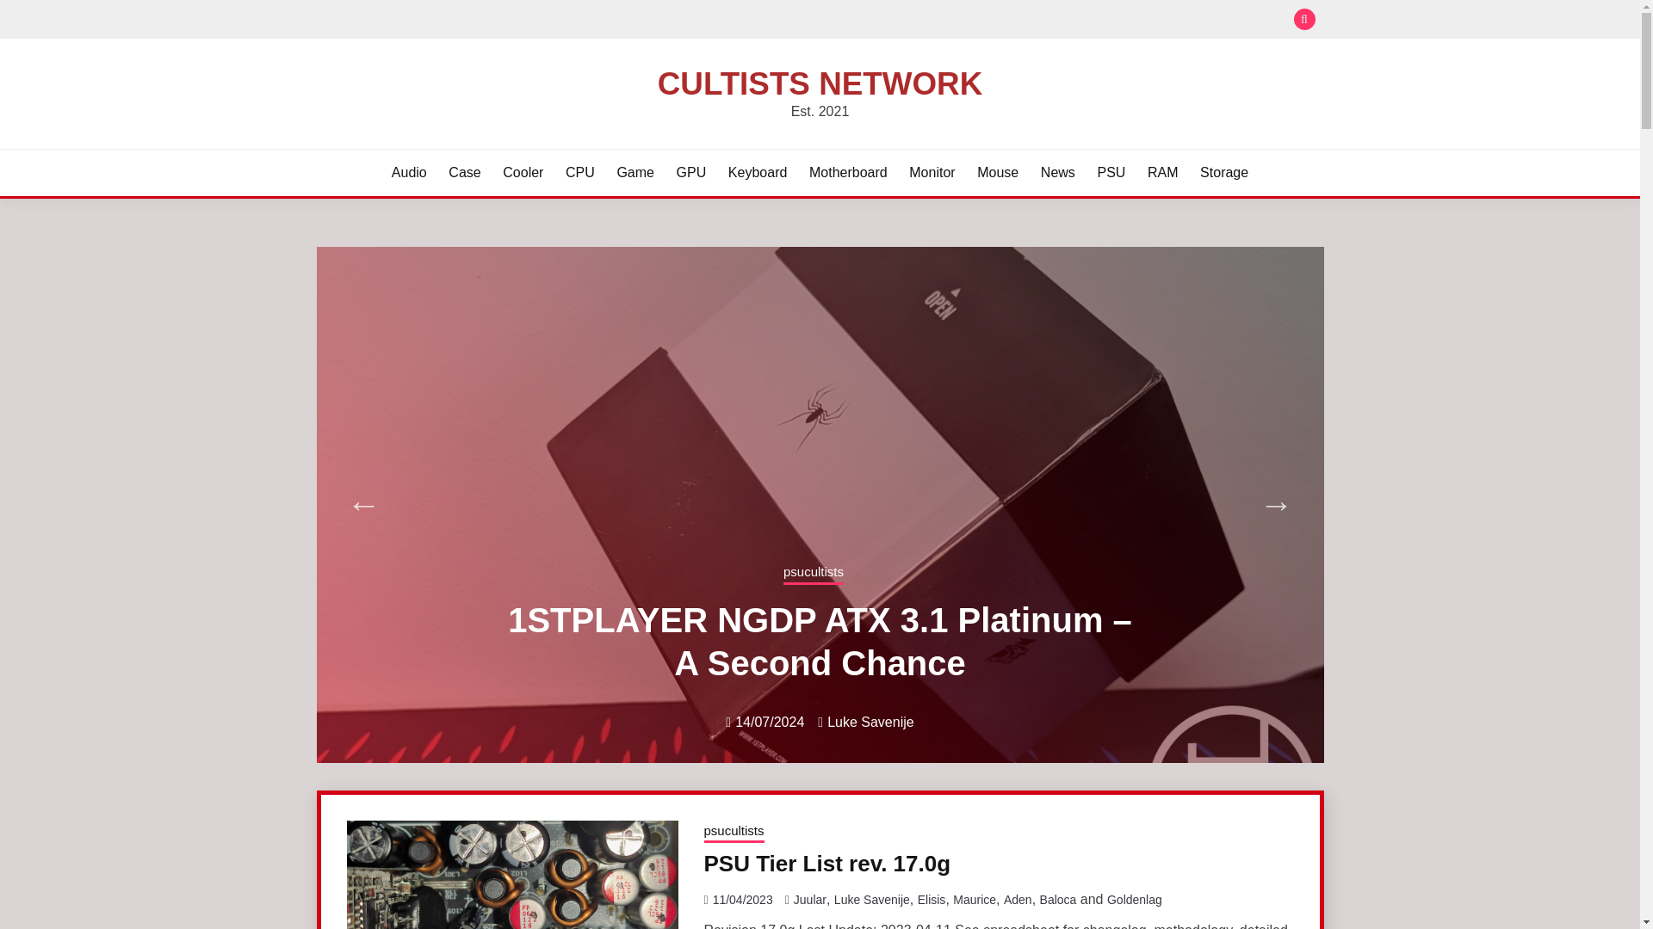 Image resolution: width=1653 pixels, height=929 pixels. Describe the element at coordinates (464, 172) in the screenshot. I see `Case` at that location.